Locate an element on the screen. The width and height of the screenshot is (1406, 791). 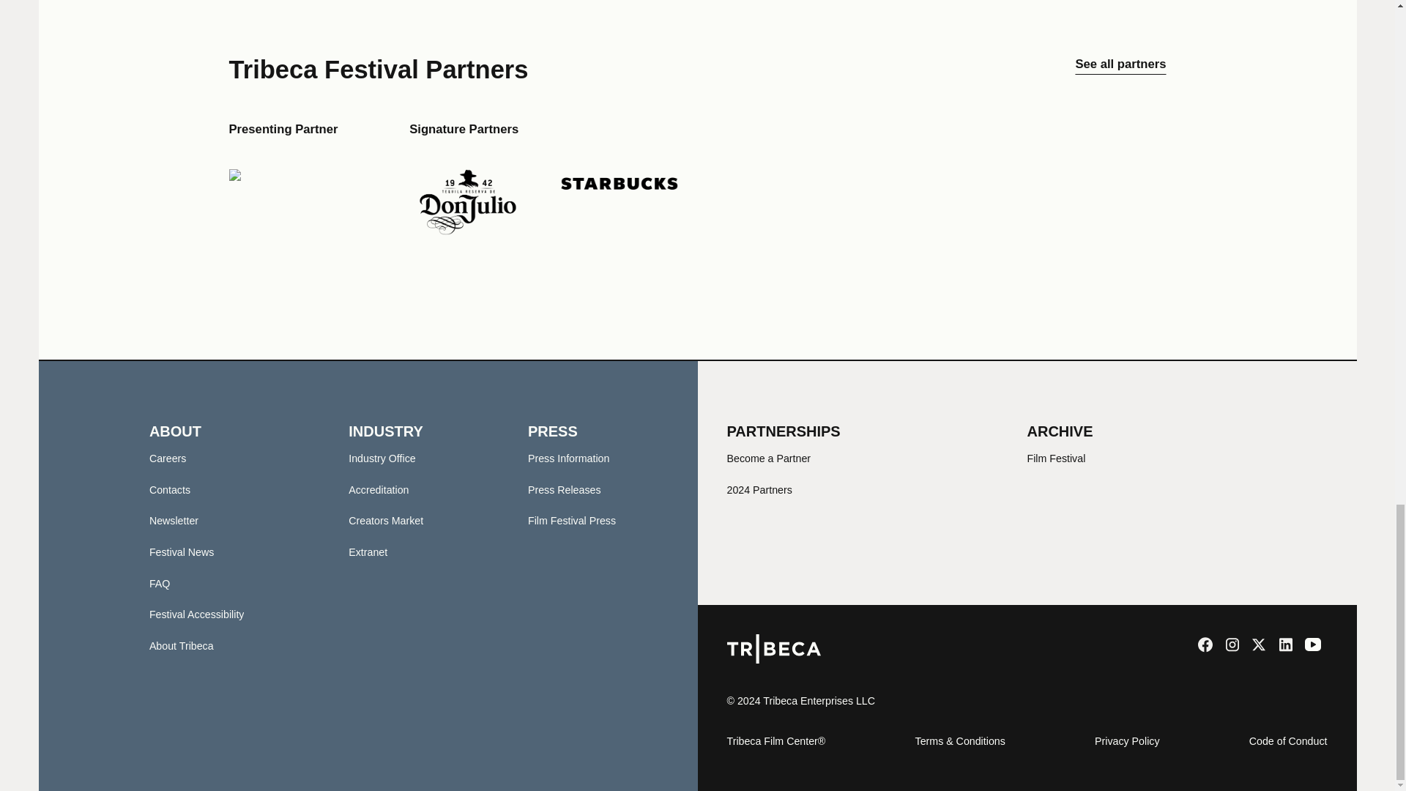
Careers is located at coordinates (168, 458).